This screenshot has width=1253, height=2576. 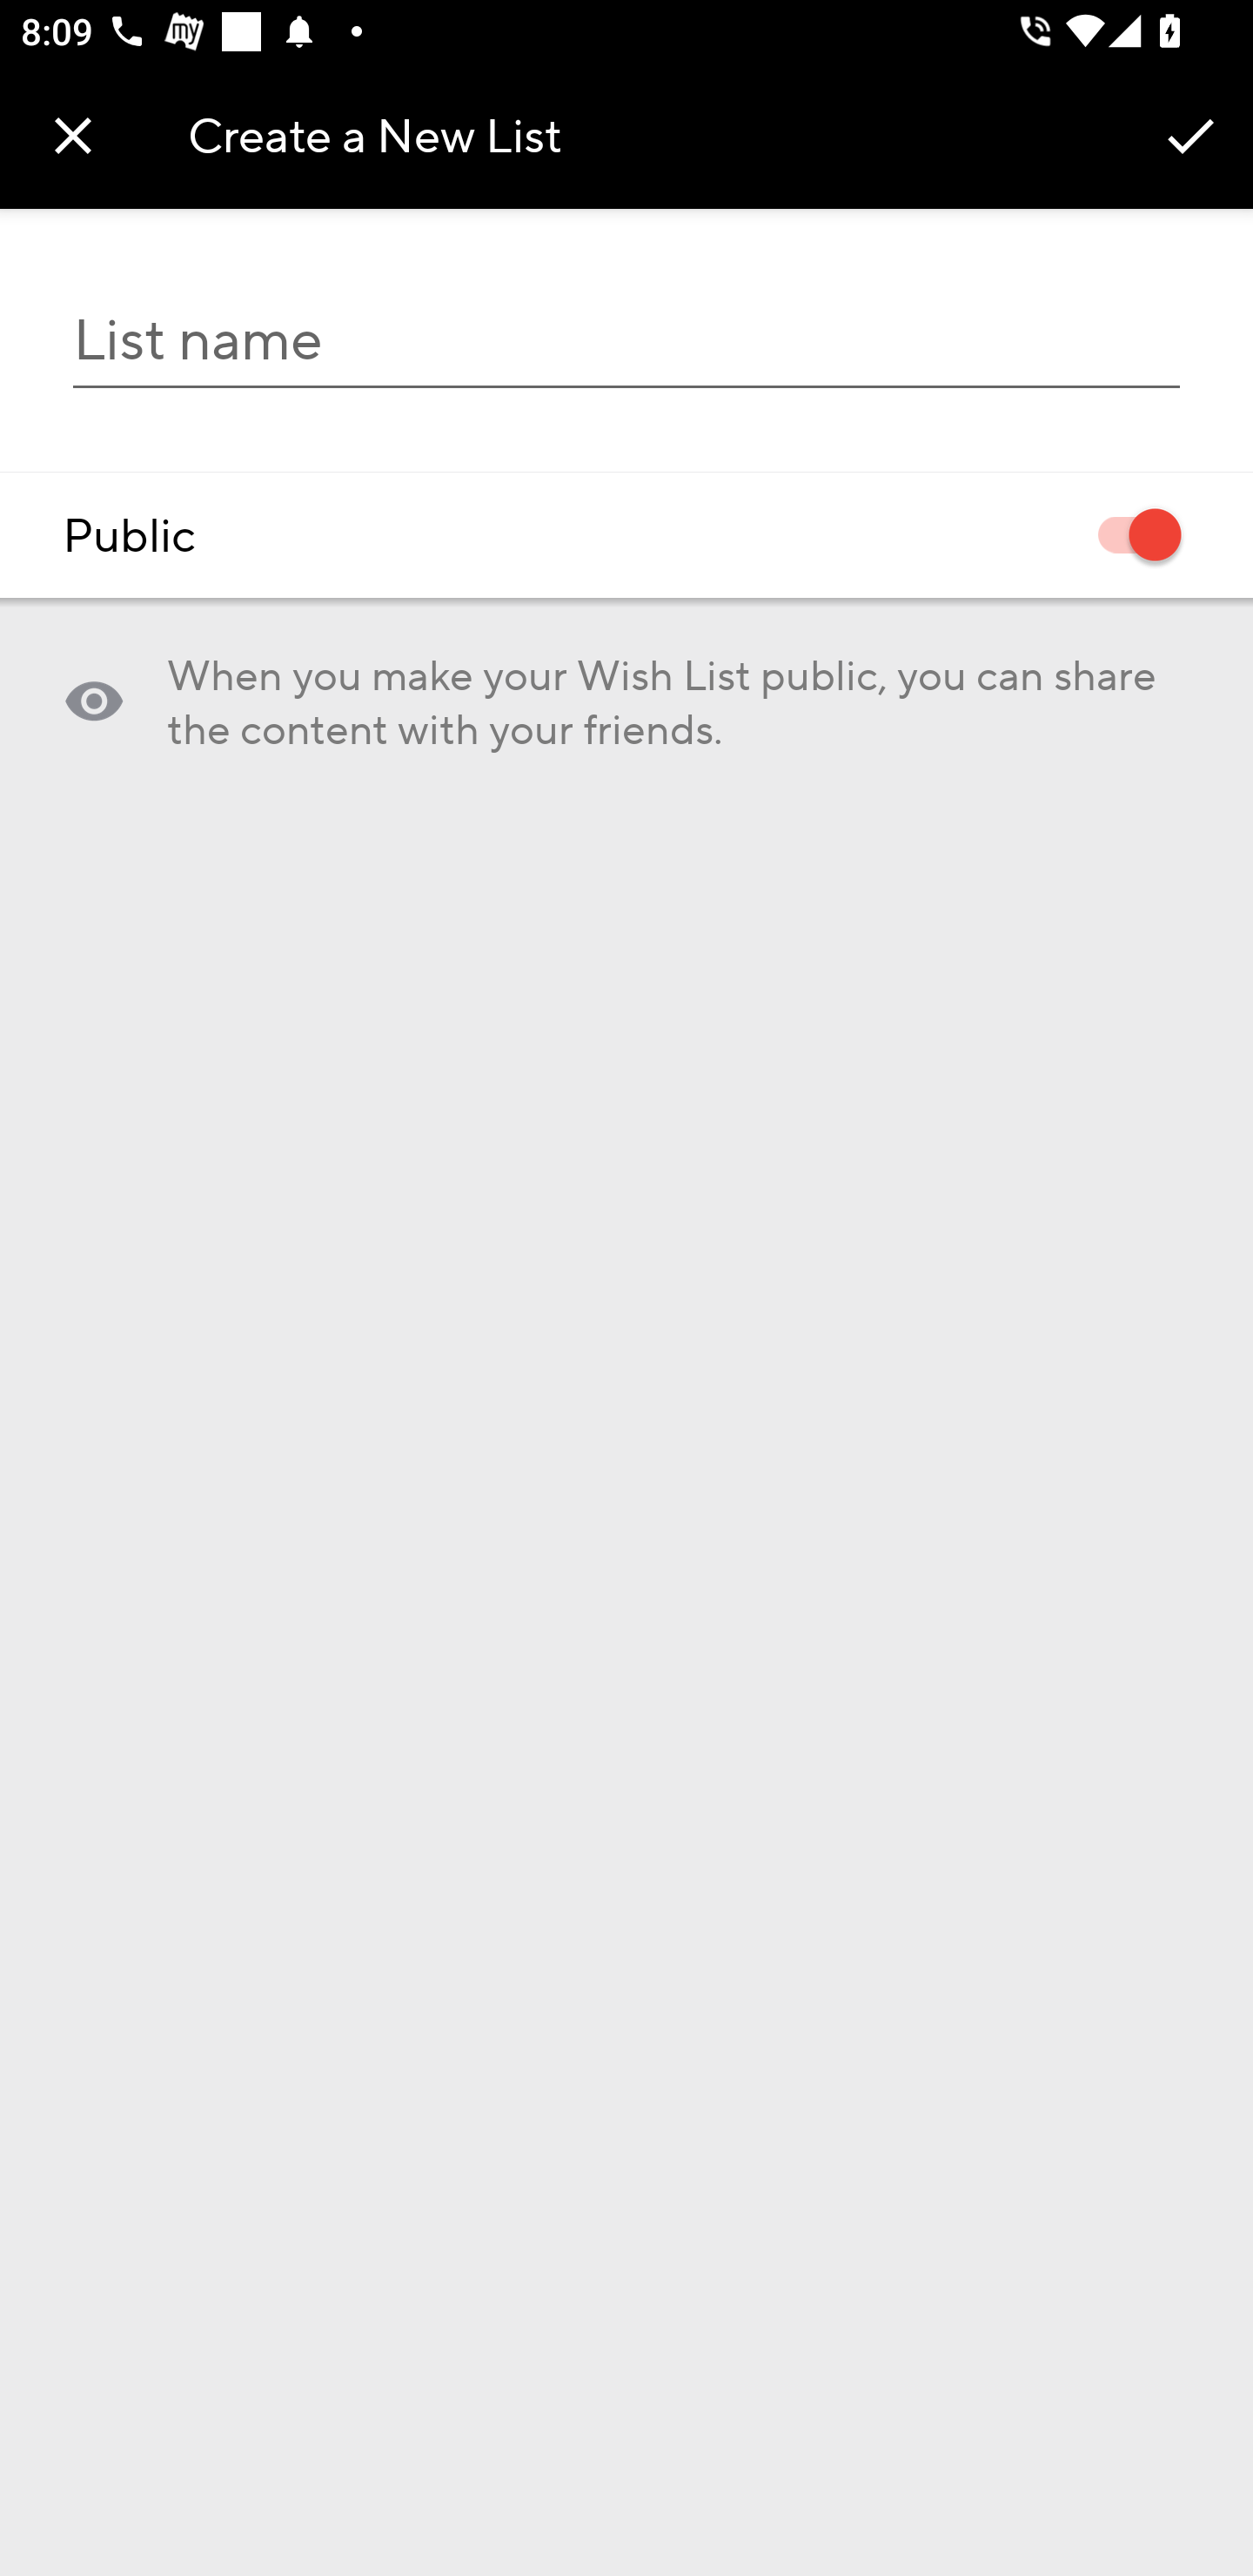 What do you see at coordinates (1190, 134) in the screenshot?
I see `Done` at bounding box center [1190, 134].